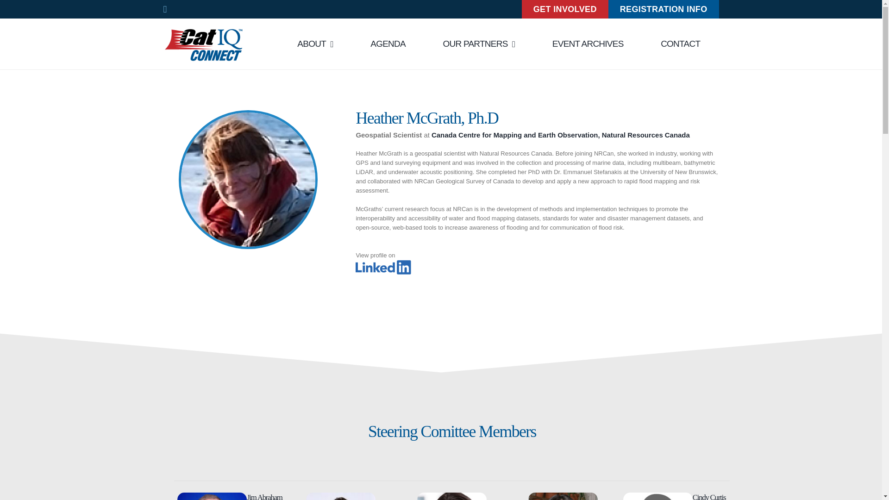 The height and width of the screenshot is (500, 889). What do you see at coordinates (479, 44) in the screenshot?
I see `Our Partners` at bounding box center [479, 44].